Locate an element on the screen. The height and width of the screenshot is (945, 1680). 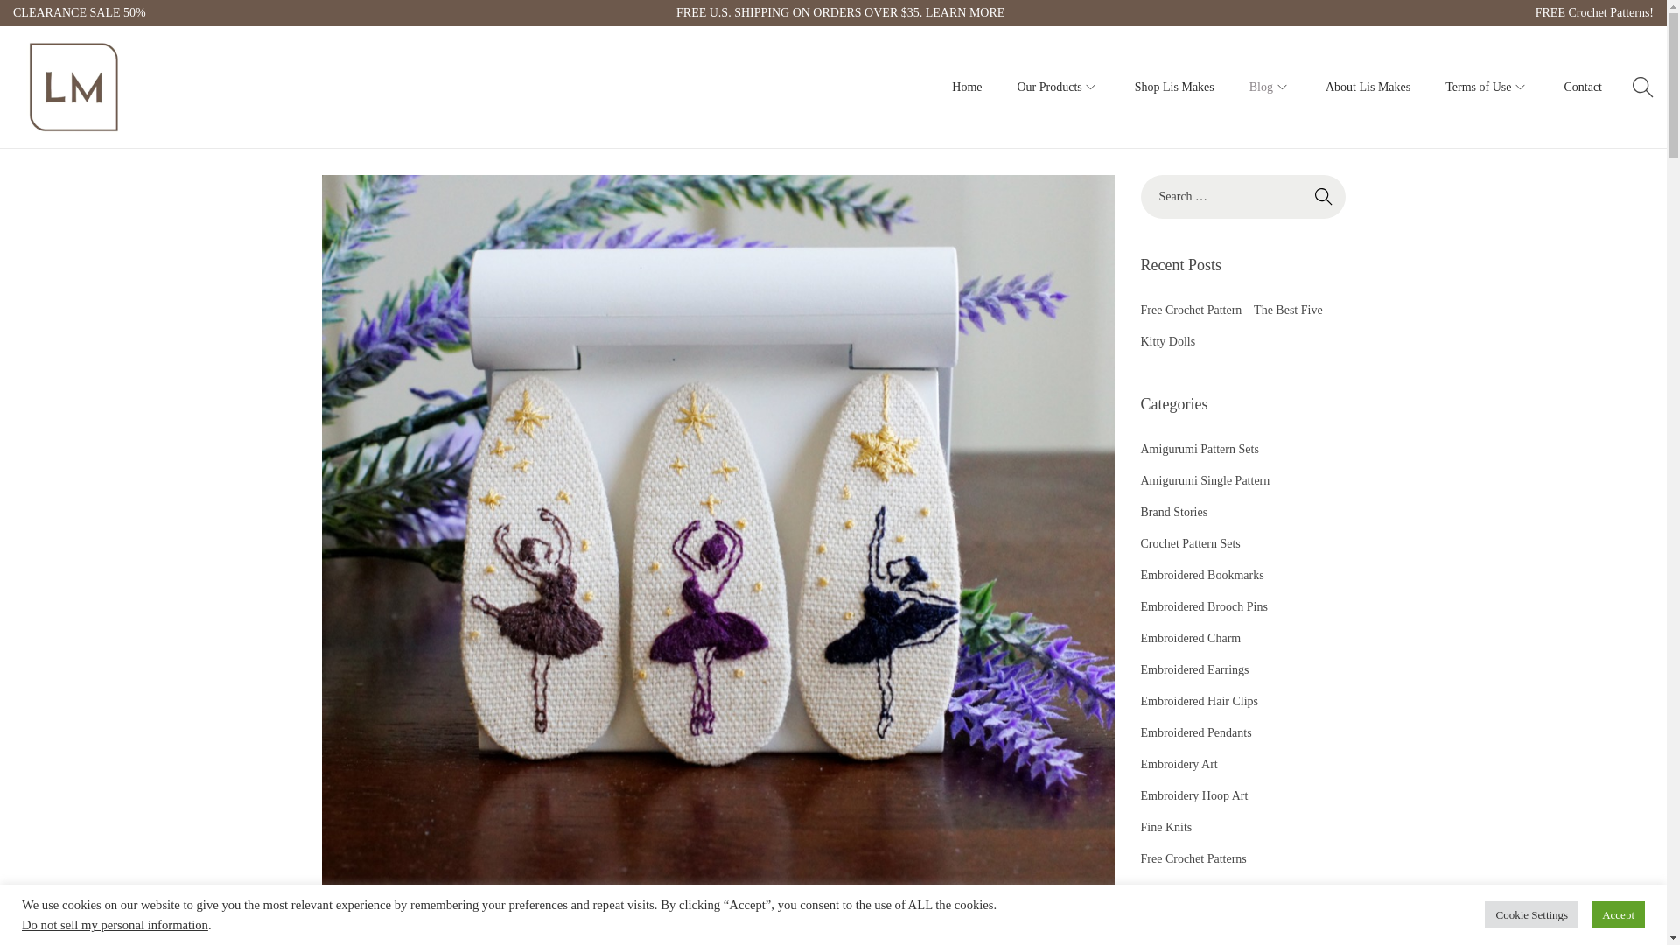
Shop Lis Makes is located at coordinates (1174, 86).